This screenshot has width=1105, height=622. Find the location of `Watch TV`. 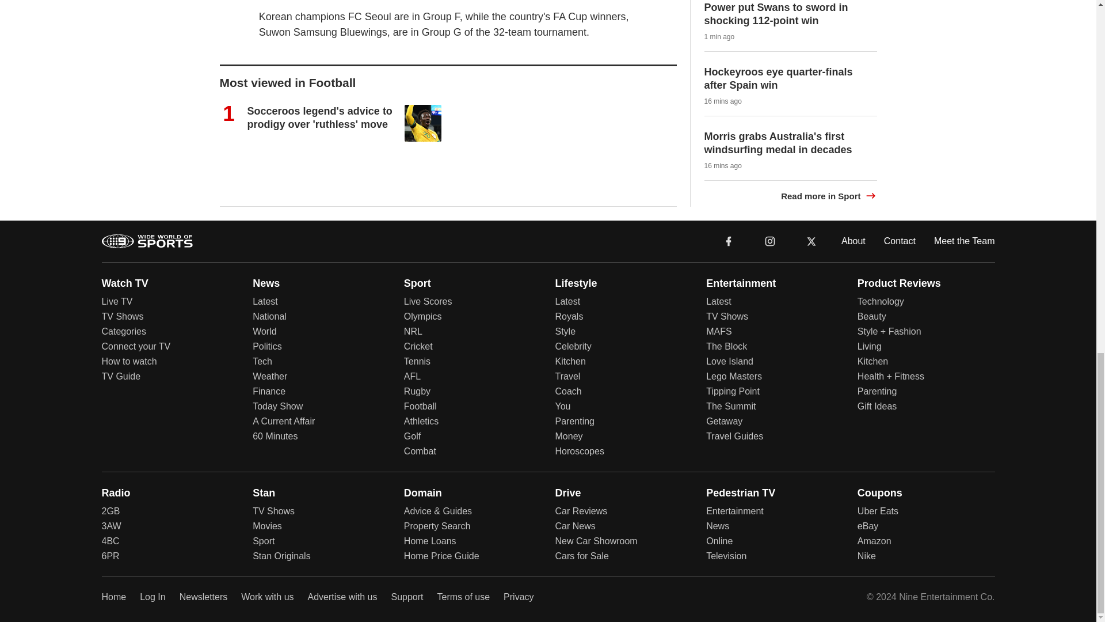

Watch TV is located at coordinates (124, 282).